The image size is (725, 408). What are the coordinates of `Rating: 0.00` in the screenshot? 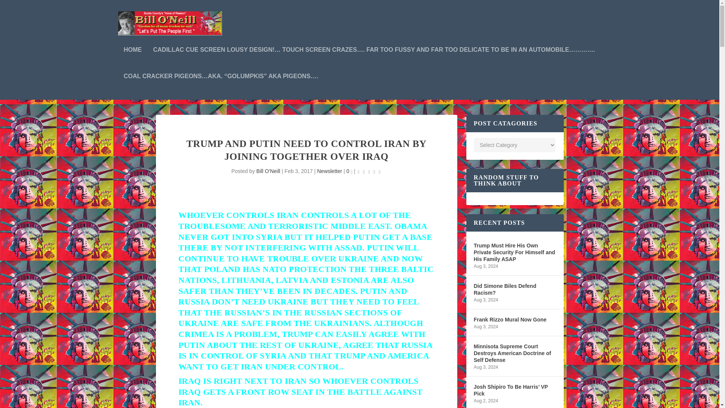 It's located at (369, 172).